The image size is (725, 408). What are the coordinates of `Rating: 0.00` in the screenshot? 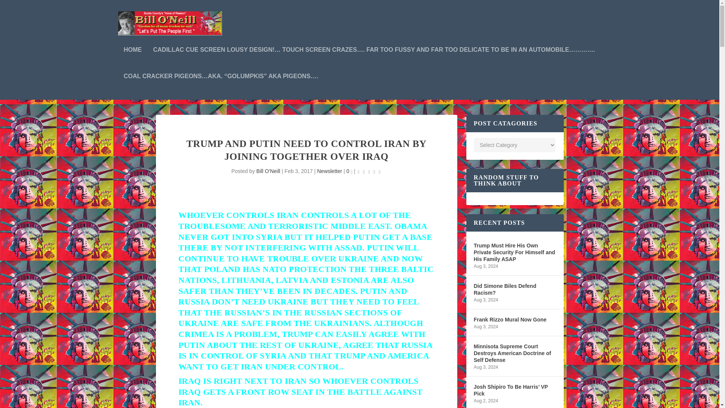 It's located at (369, 172).